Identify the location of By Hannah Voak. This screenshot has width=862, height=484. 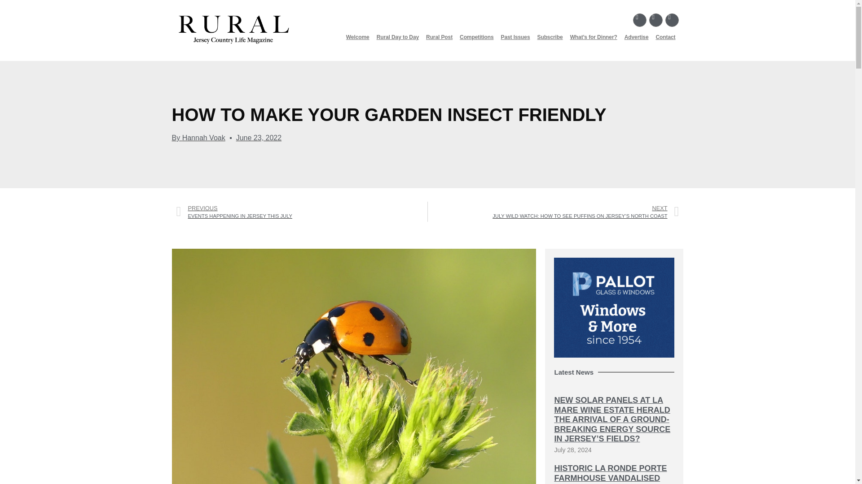
(198, 138).